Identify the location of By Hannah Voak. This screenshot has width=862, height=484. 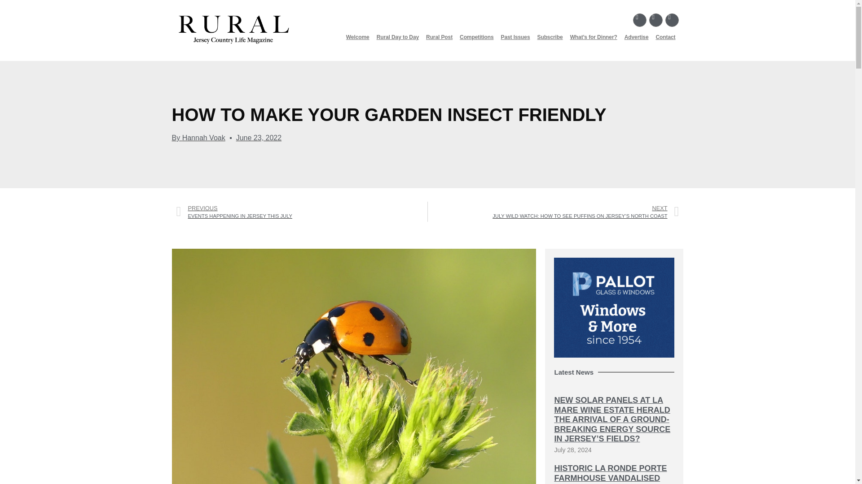
(198, 138).